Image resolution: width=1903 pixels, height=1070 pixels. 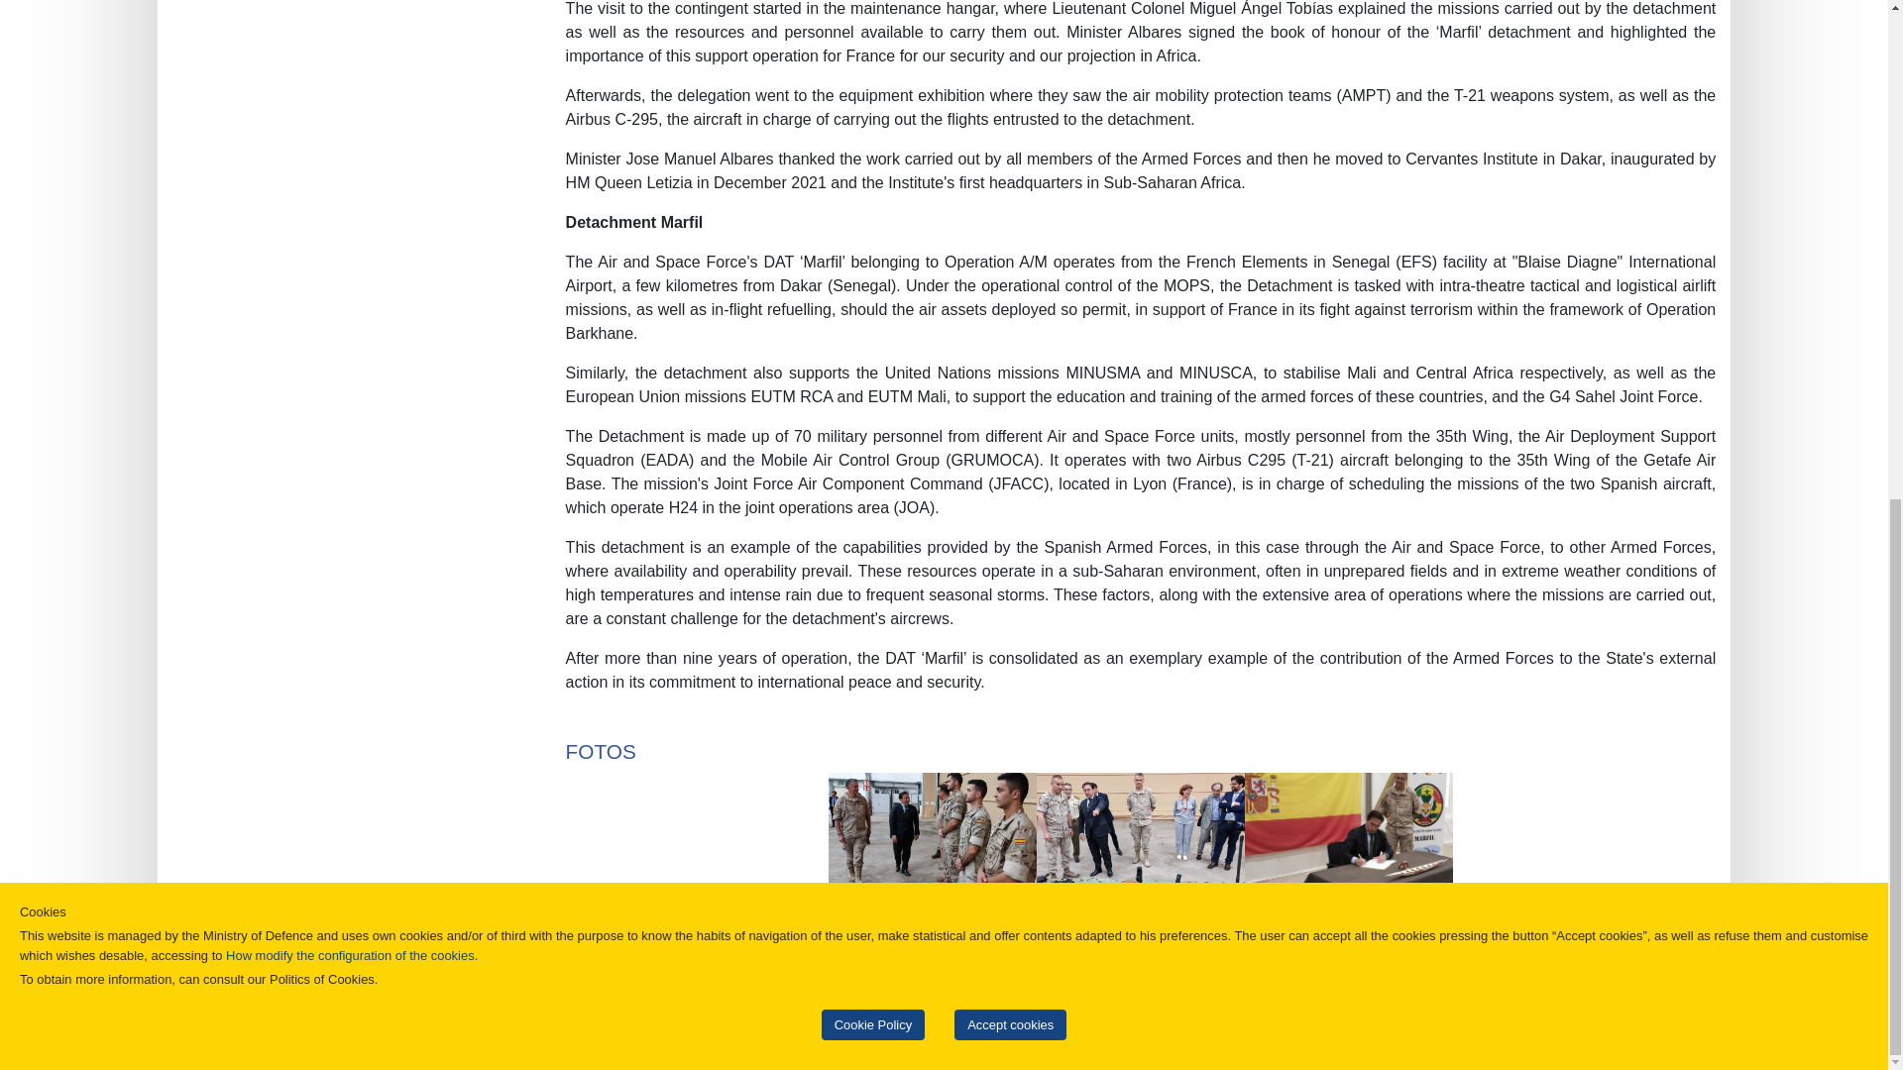 I want to click on Accept cookies, so click(x=1010, y=91).